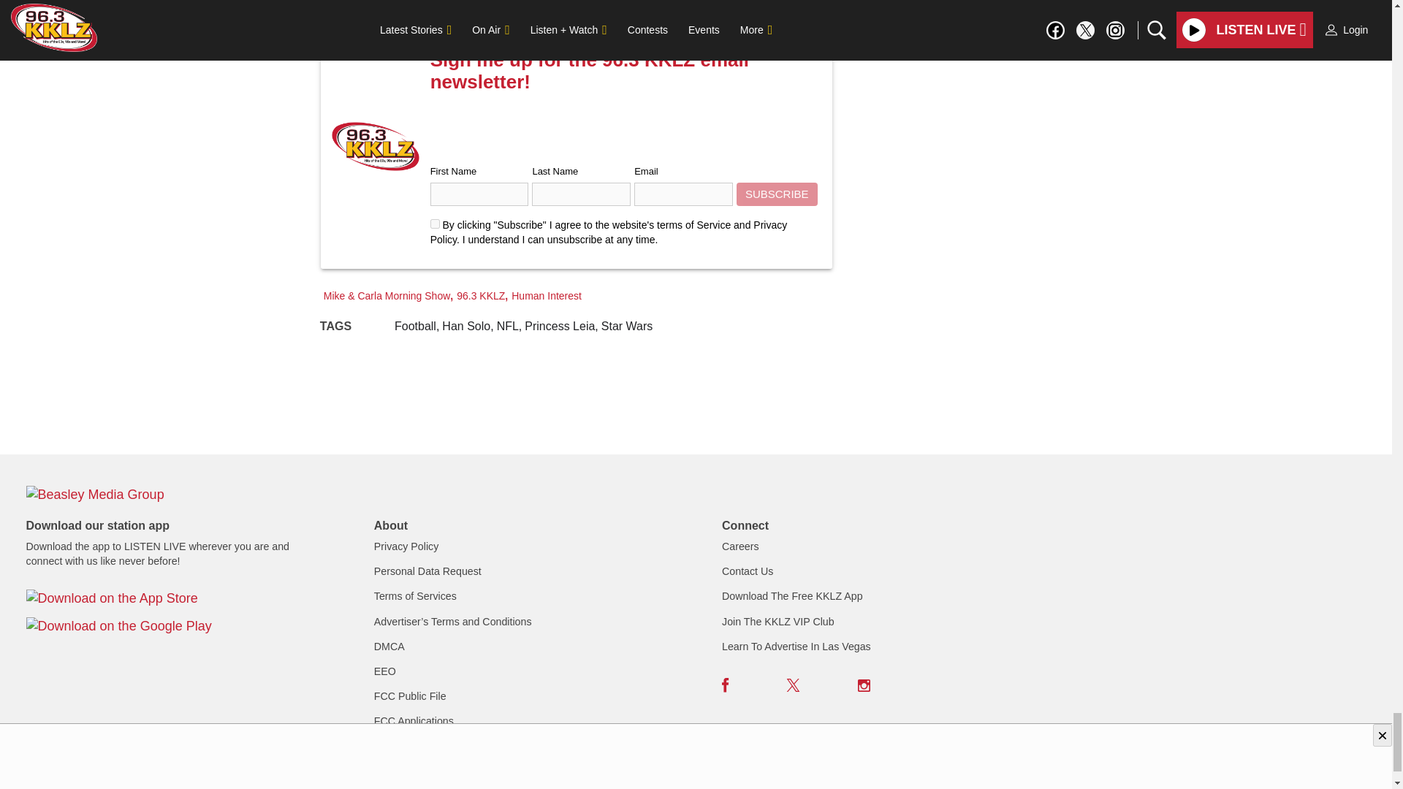  What do you see at coordinates (436, 224) in the screenshot?
I see `on` at bounding box center [436, 224].